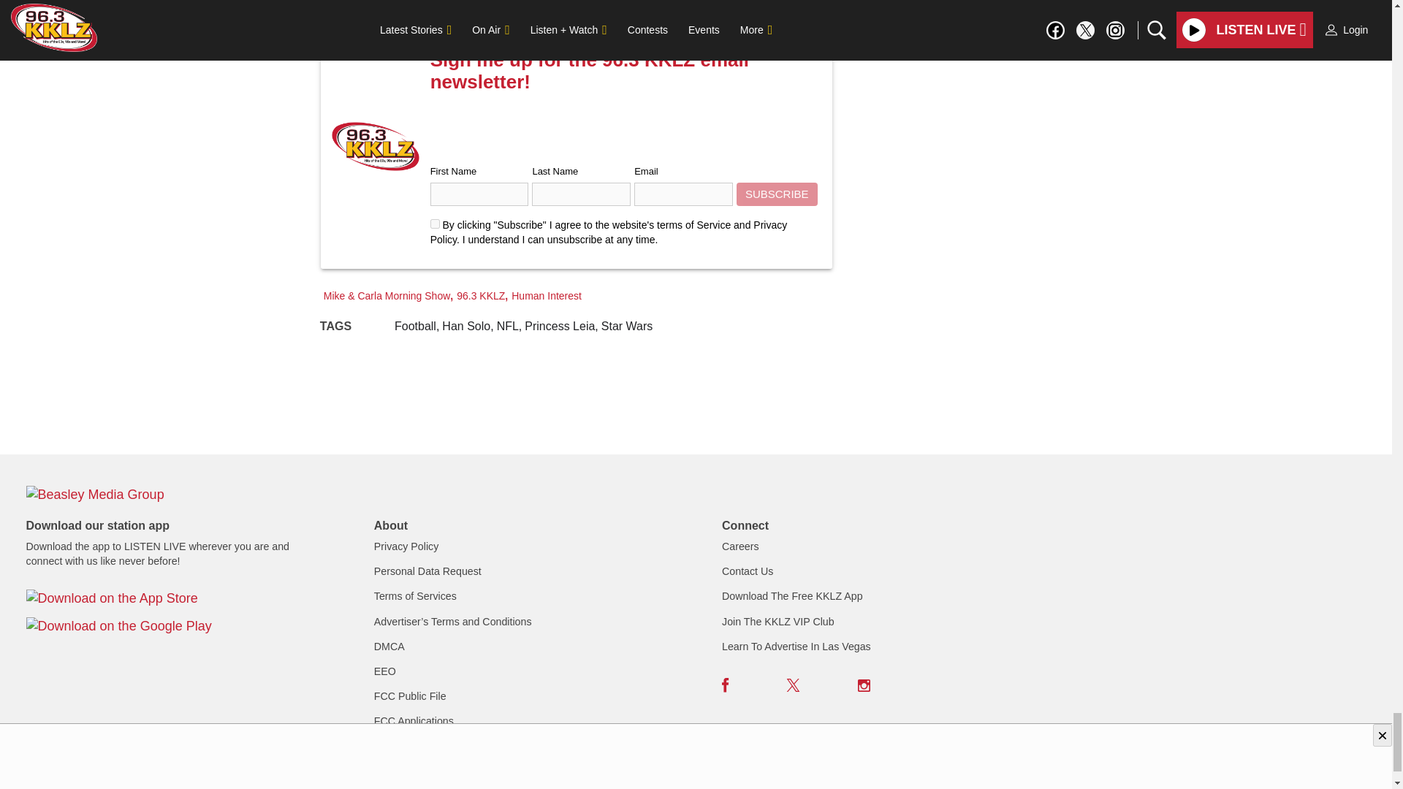  What do you see at coordinates (436, 224) in the screenshot?
I see `on` at bounding box center [436, 224].